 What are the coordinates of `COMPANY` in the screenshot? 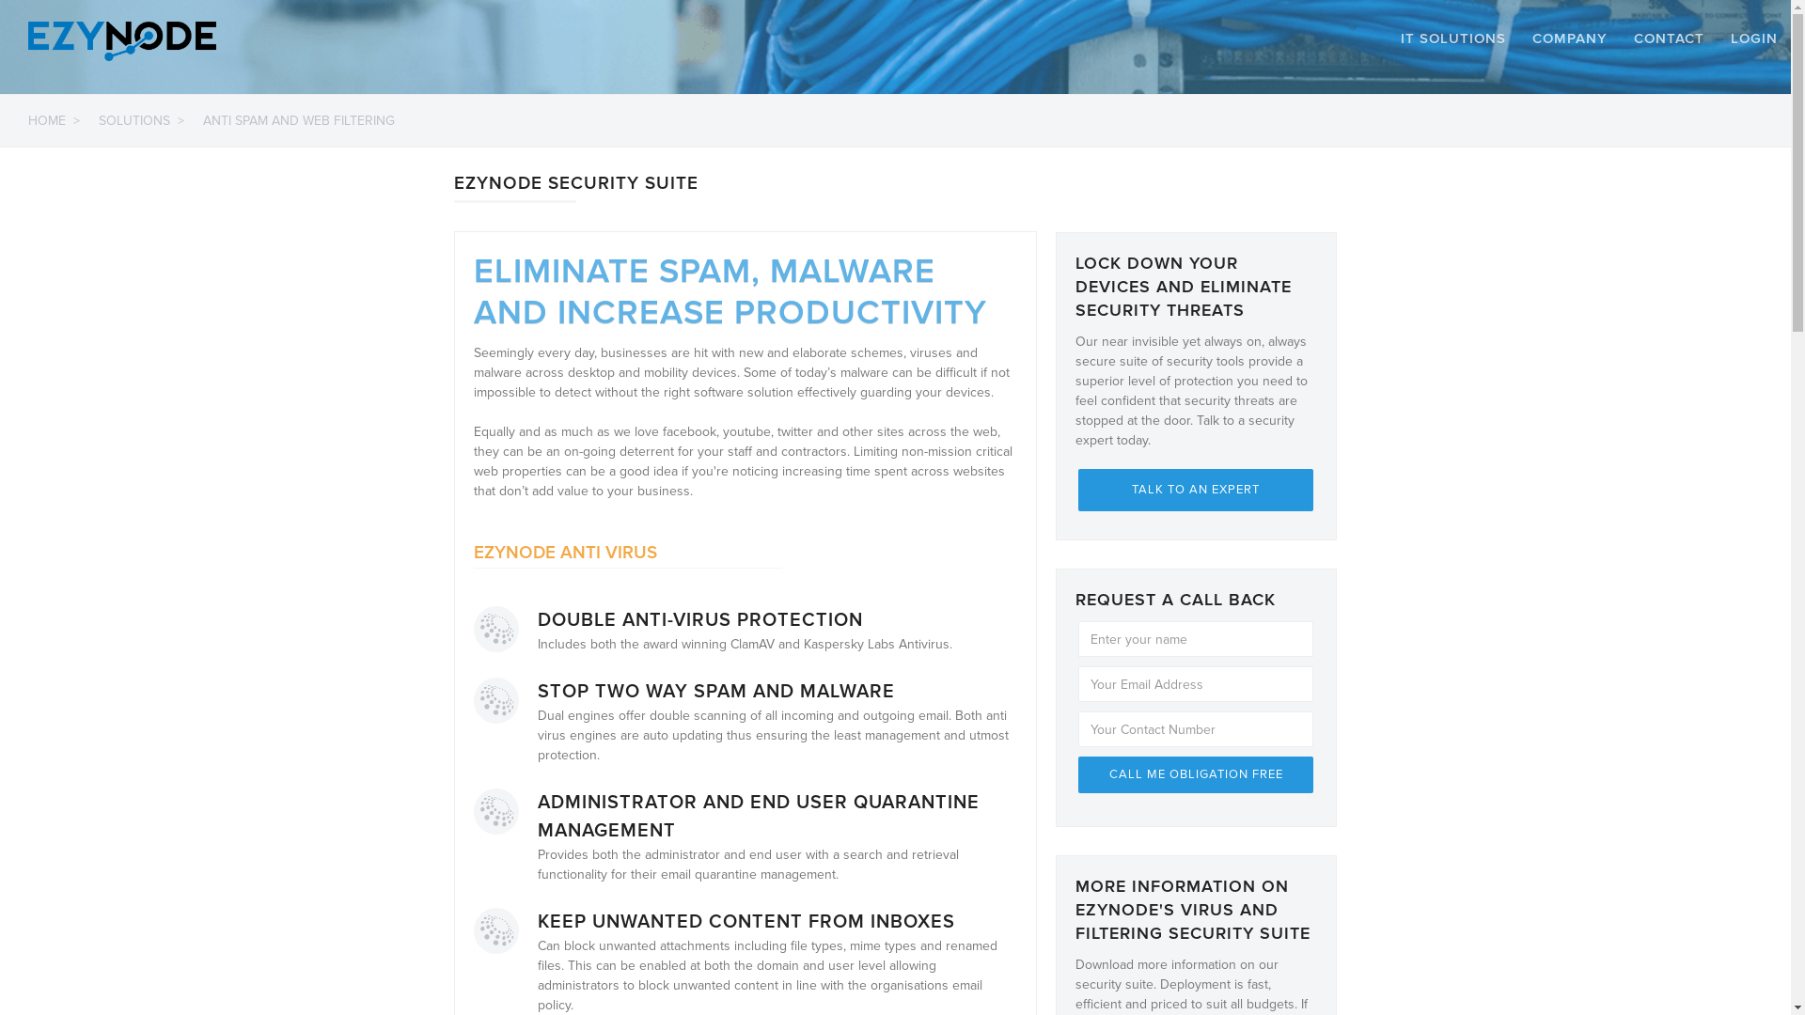 It's located at (1570, 39).